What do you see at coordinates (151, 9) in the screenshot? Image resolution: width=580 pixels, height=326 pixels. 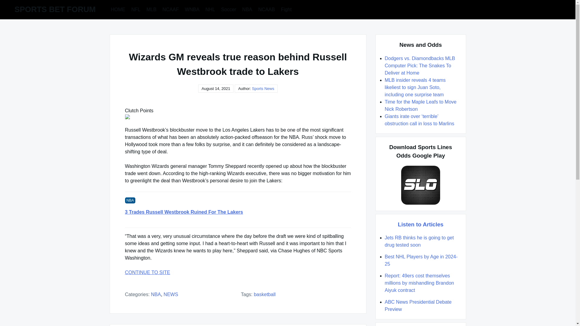 I see `MLB` at bounding box center [151, 9].